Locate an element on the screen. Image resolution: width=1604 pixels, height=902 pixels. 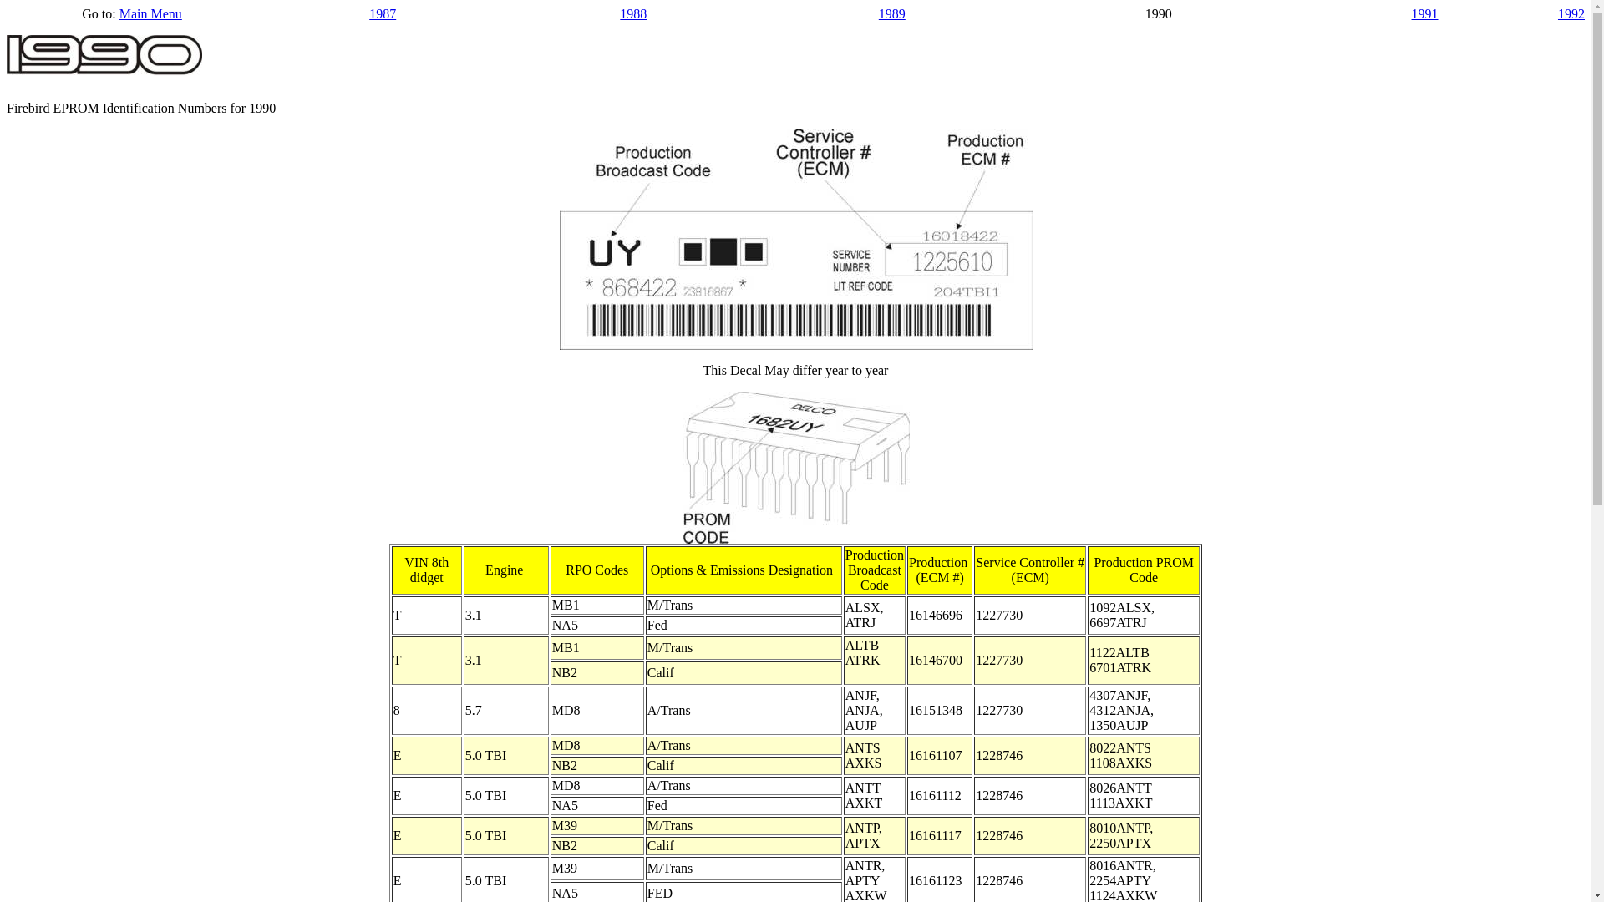
1988 is located at coordinates (633, 13).